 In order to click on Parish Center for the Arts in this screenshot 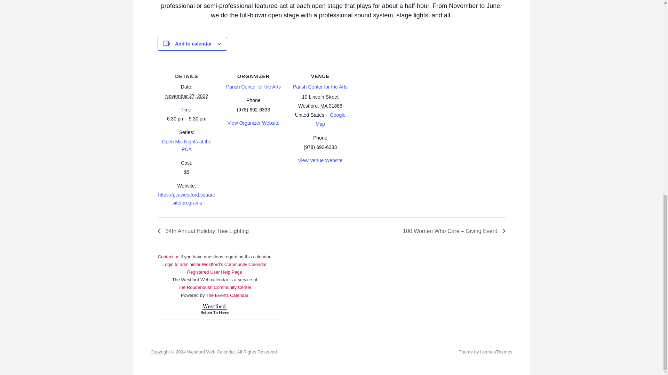, I will do `click(253, 87)`.